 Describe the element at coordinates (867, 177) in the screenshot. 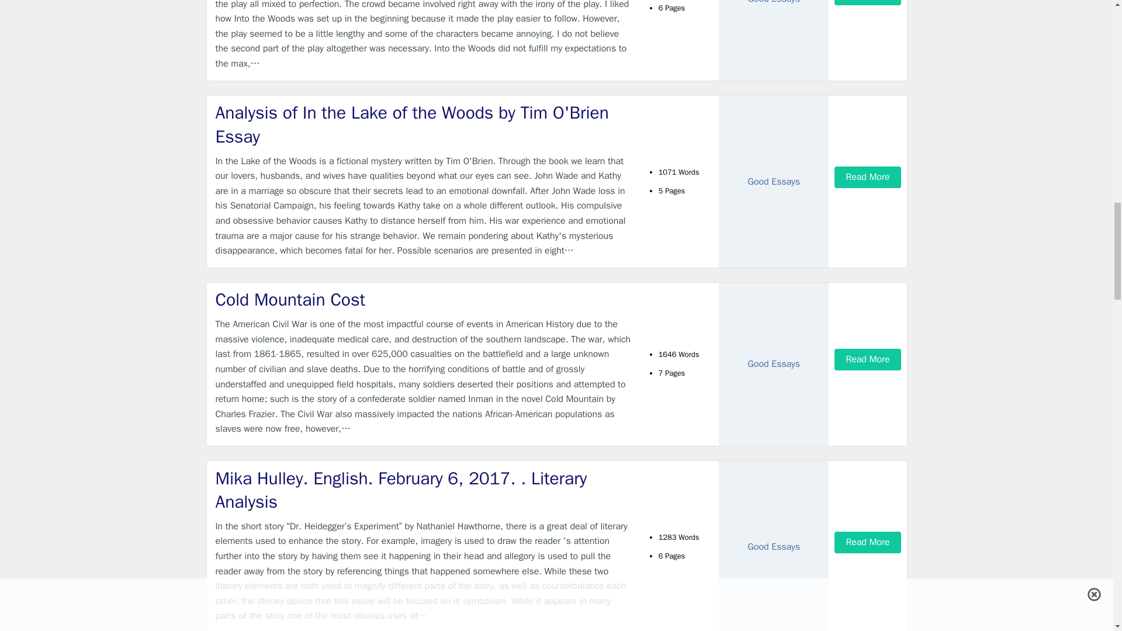

I see `Read More` at that location.